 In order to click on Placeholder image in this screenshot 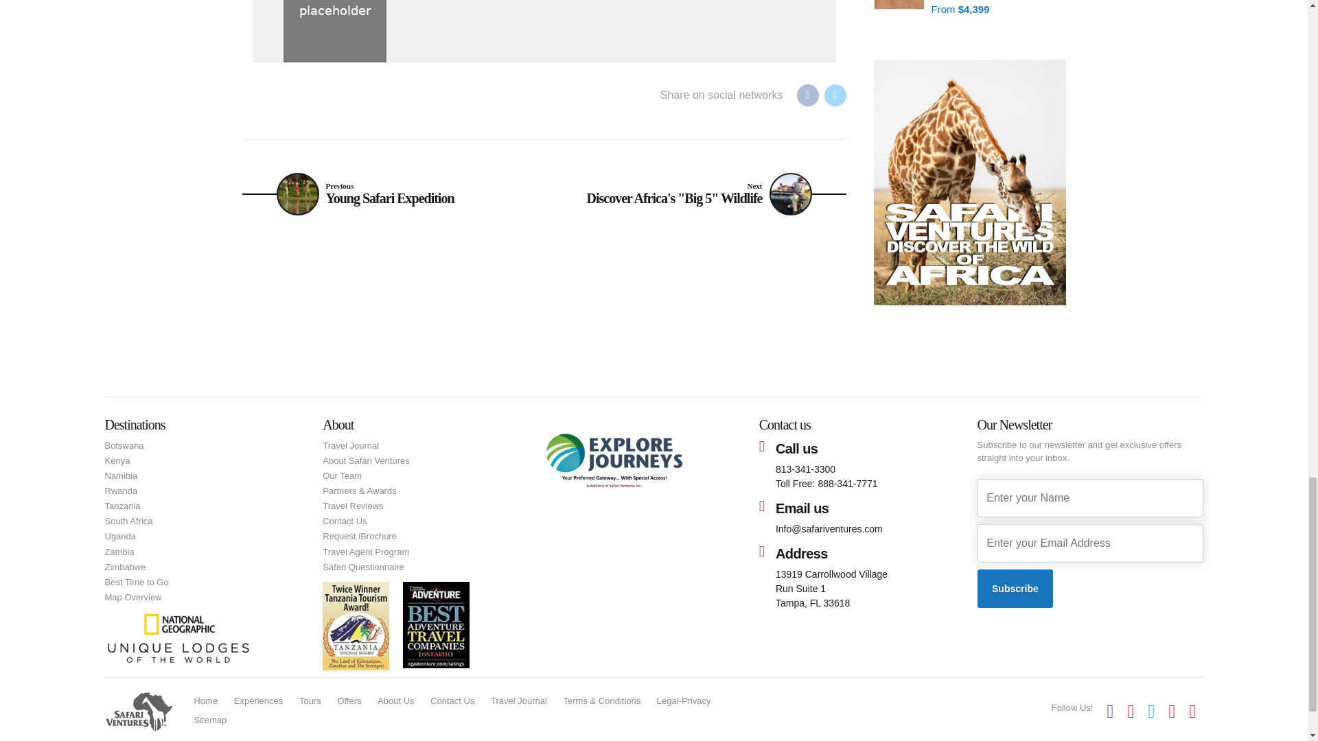, I will do `click(334, 31)`.